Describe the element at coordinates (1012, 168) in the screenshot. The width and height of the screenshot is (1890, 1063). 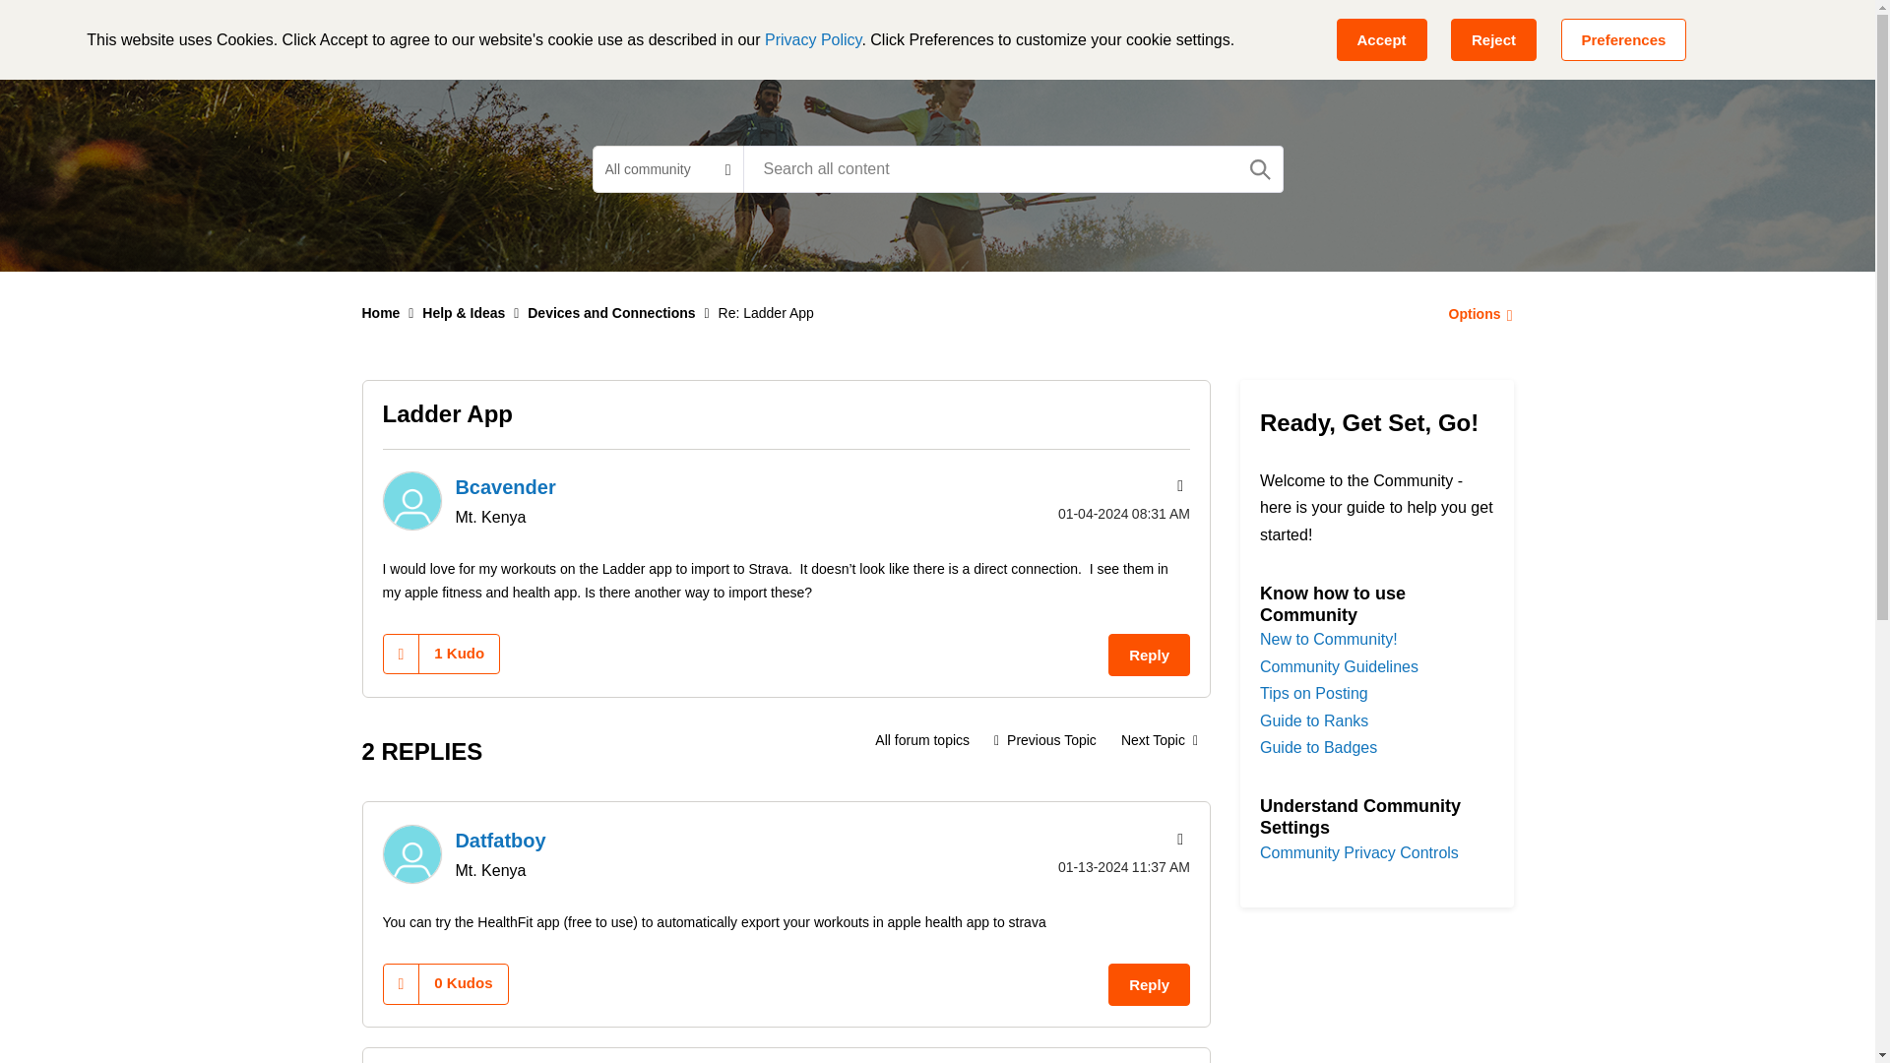
I see `Search` at that location.